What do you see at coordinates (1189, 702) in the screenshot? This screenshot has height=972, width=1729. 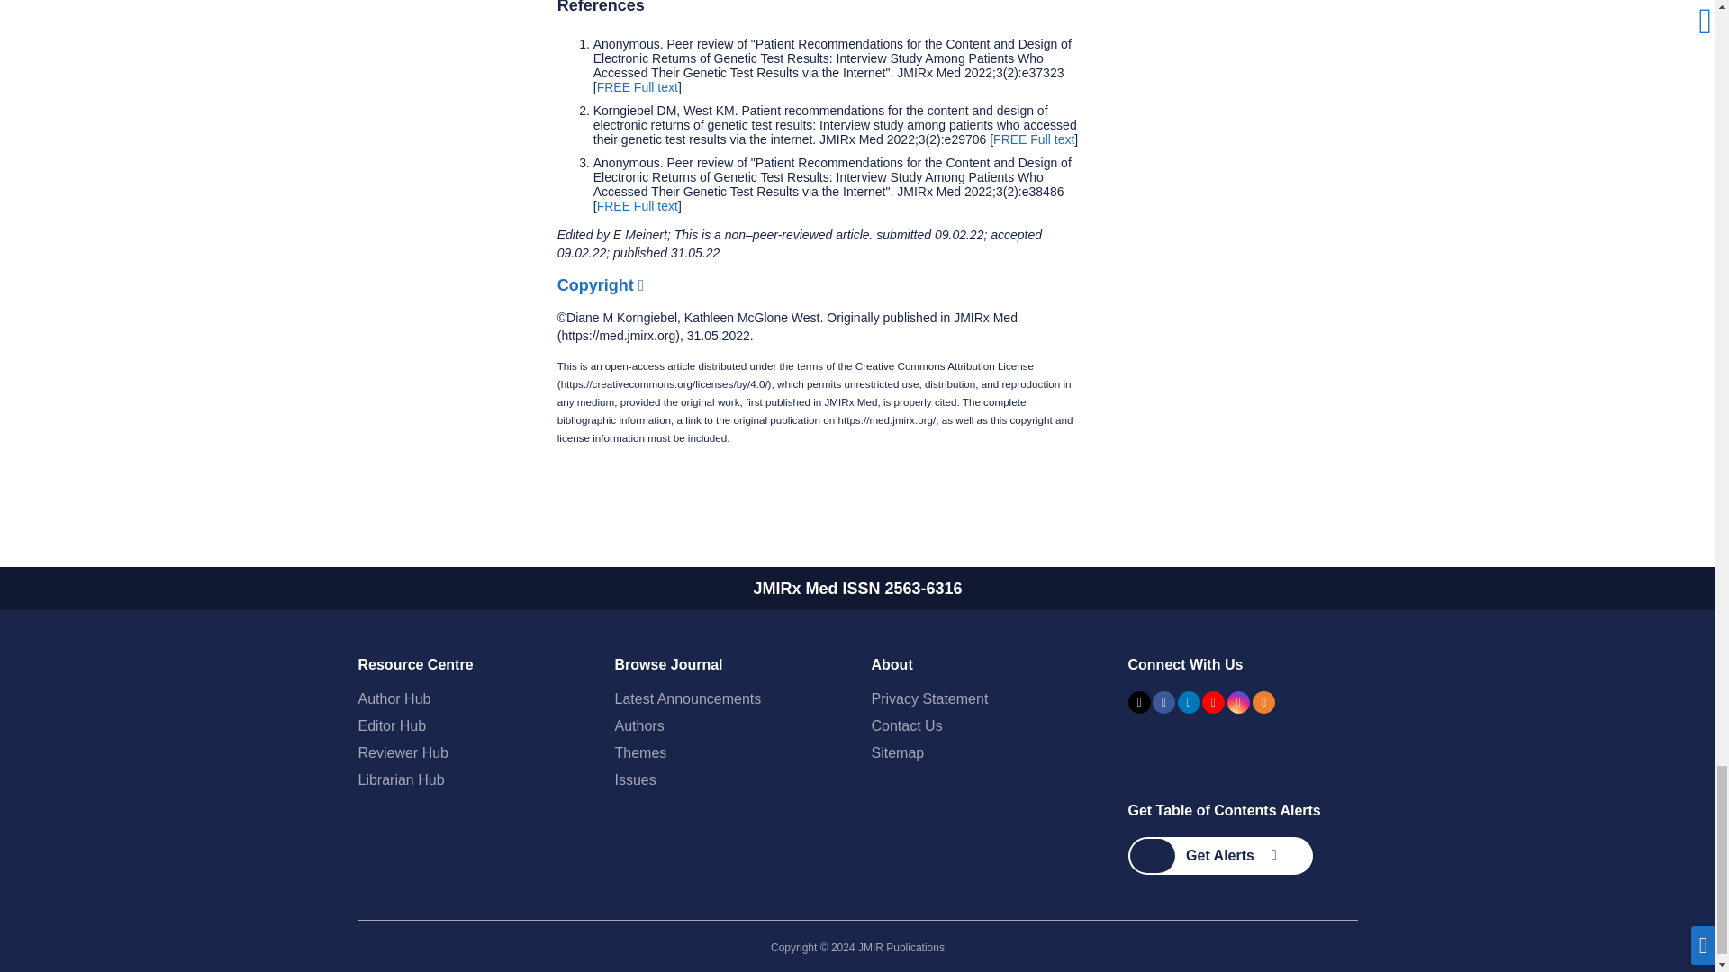 I see `Linkedin` at bounding box center [1189, 702].